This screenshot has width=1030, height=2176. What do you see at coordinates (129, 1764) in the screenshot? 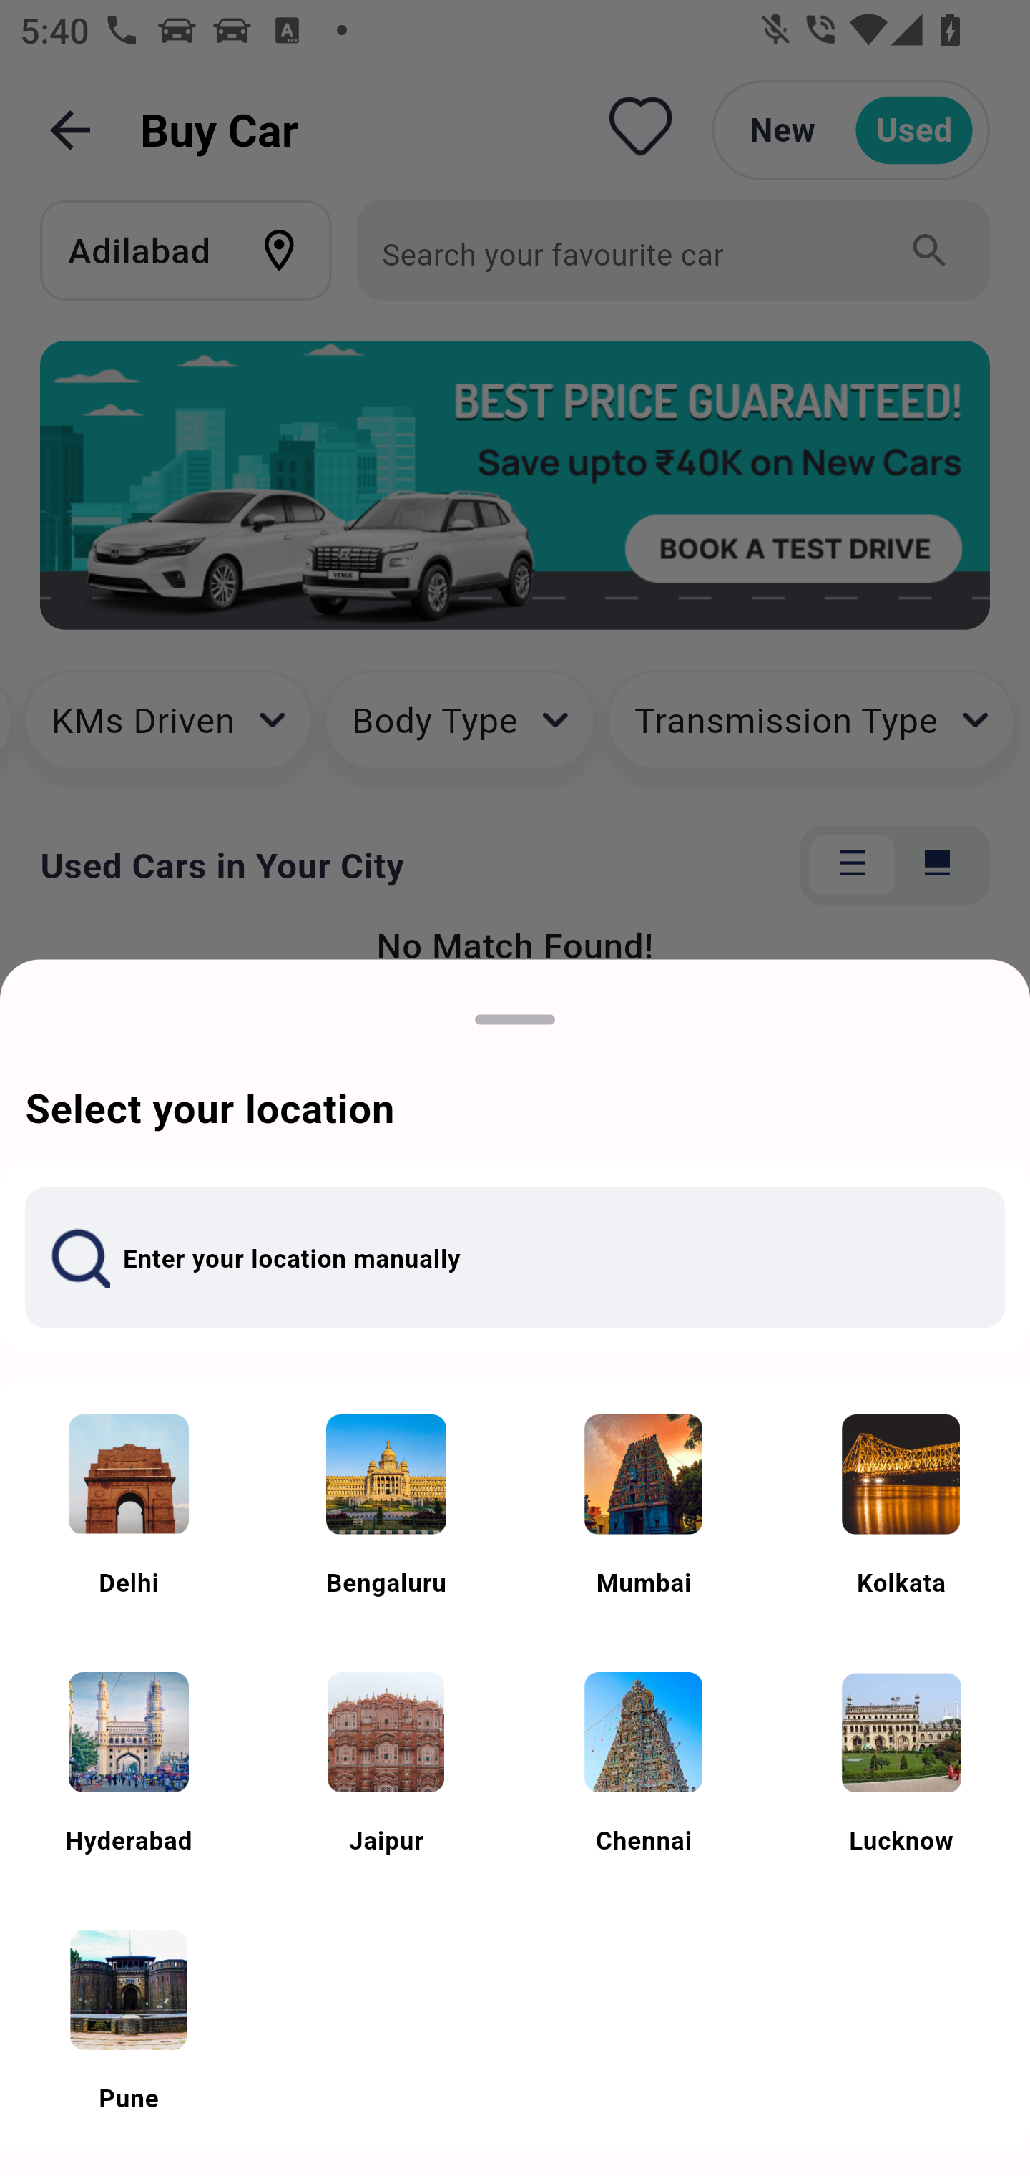
I see `Hyderabad` at bounding box center [129, 1764].